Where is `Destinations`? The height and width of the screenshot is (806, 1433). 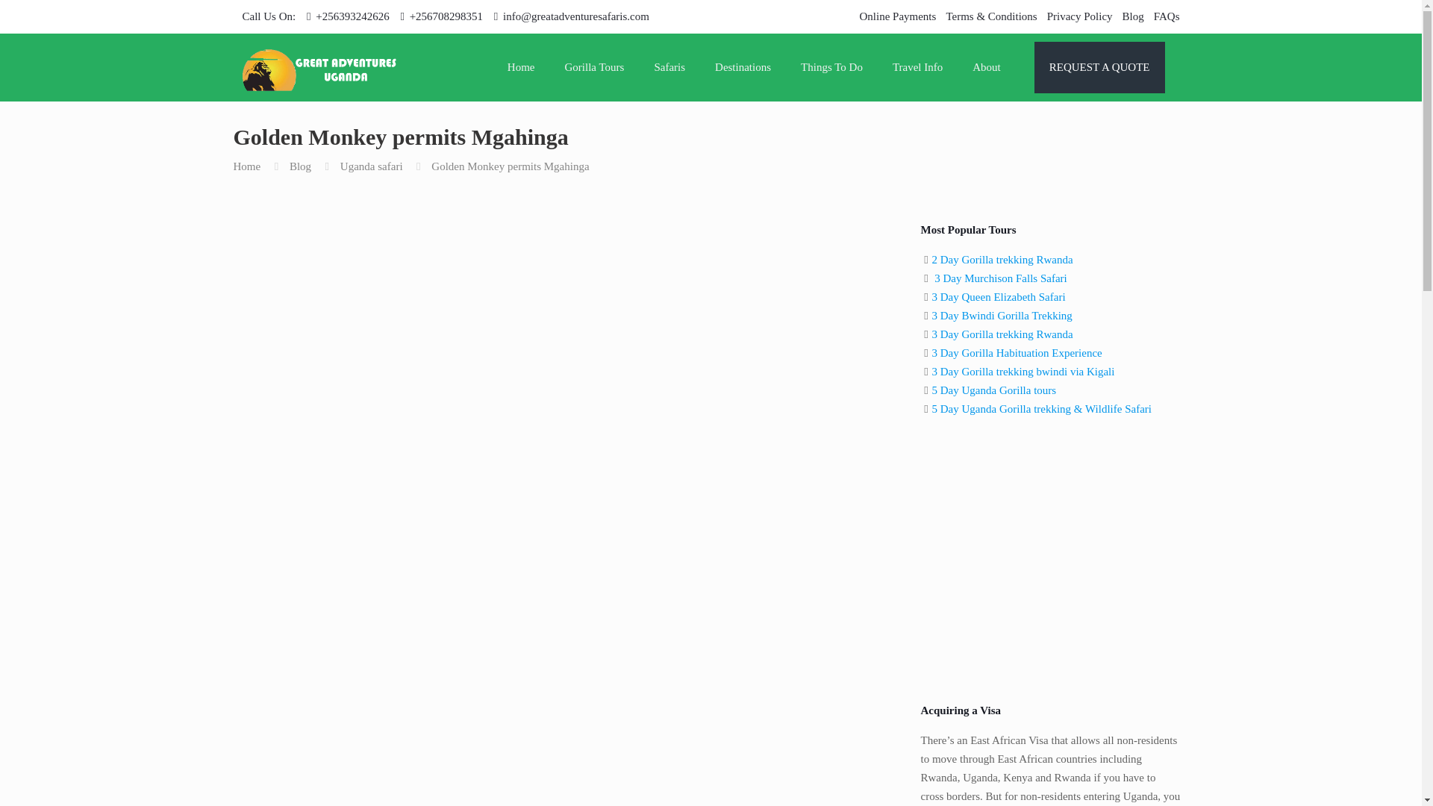 Destinations is located at coordinates (743, 67).